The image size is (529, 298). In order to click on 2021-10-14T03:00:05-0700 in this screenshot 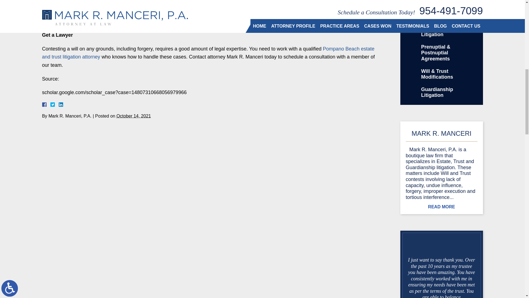, I will do `click(133, 116)`.